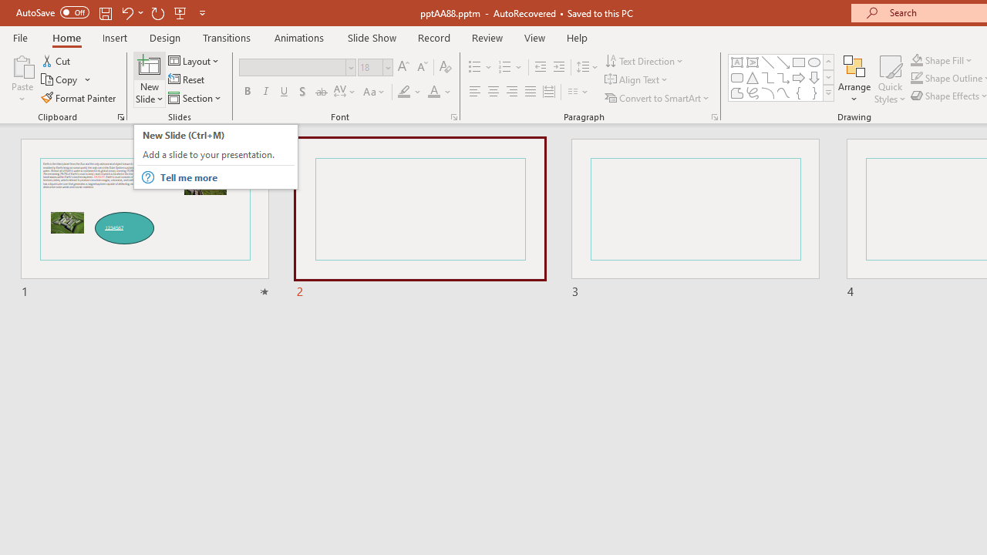 The height and width of the screenshot is (555, 987). Describe the element at coordinates (475, 68) in the screenshot. I see `Bullets` at that location.